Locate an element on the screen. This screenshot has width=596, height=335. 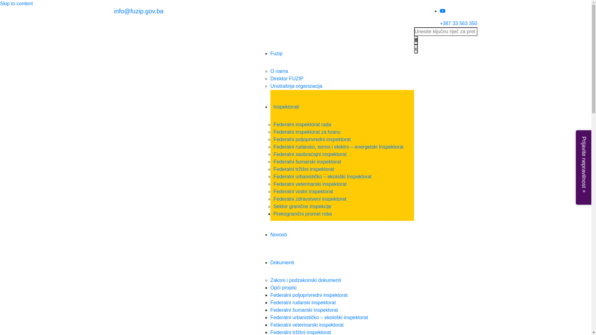
Federalni rudarski inspektorat is located at coordinates (303, 303).